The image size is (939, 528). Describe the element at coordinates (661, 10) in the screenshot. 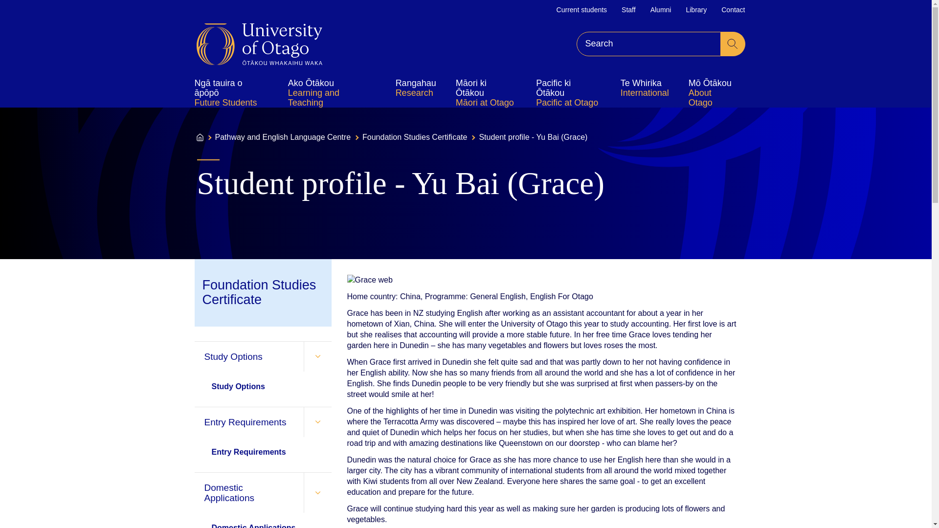

I see `Alumni` at that location.